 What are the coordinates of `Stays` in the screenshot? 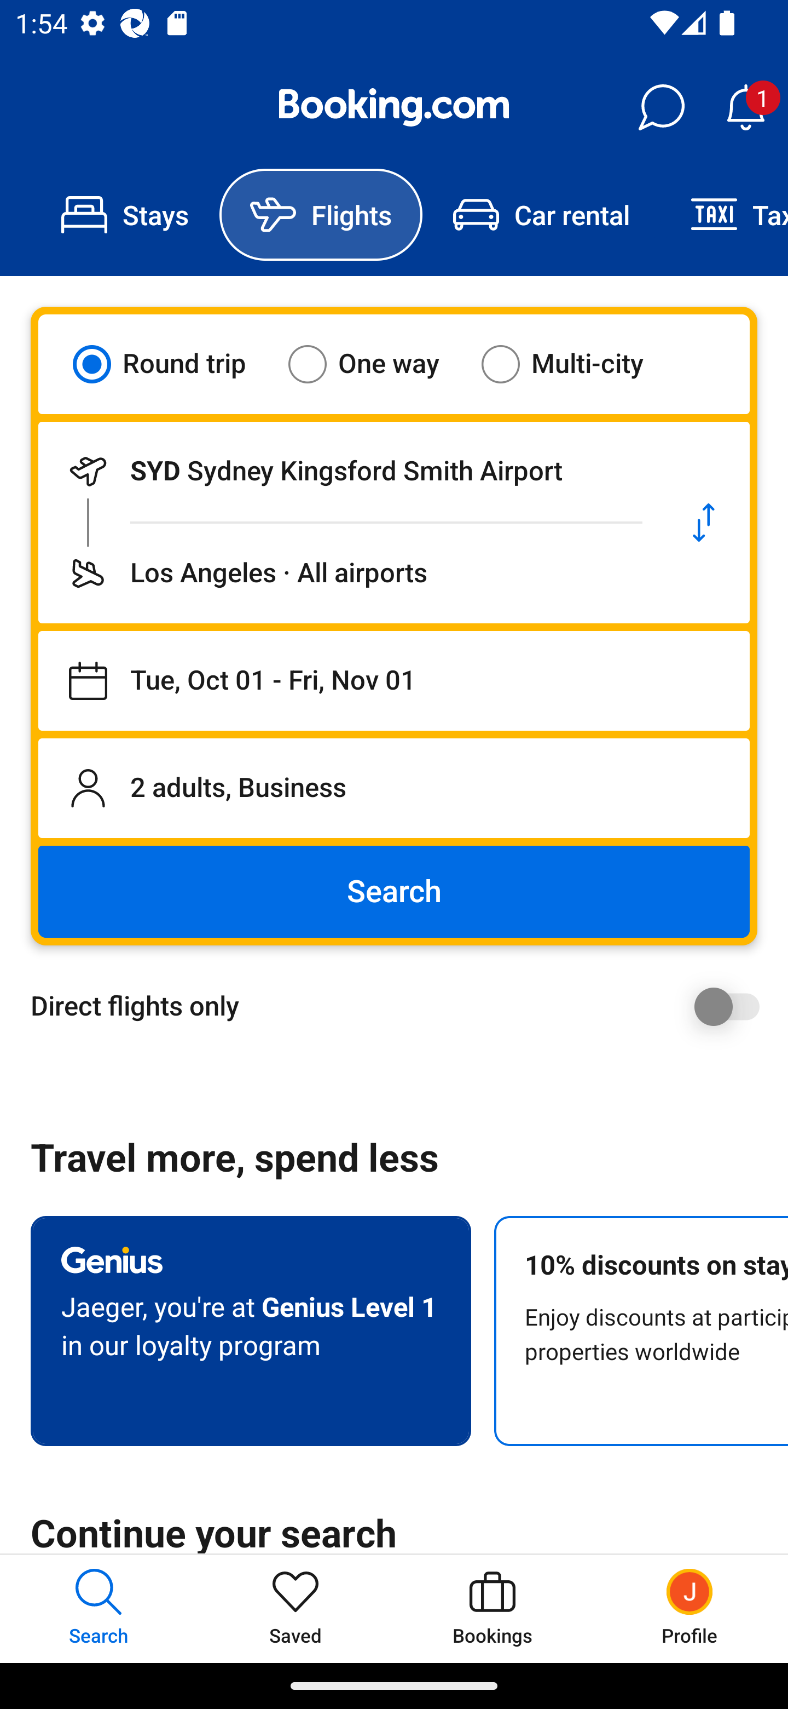 It's located at (125, 215).